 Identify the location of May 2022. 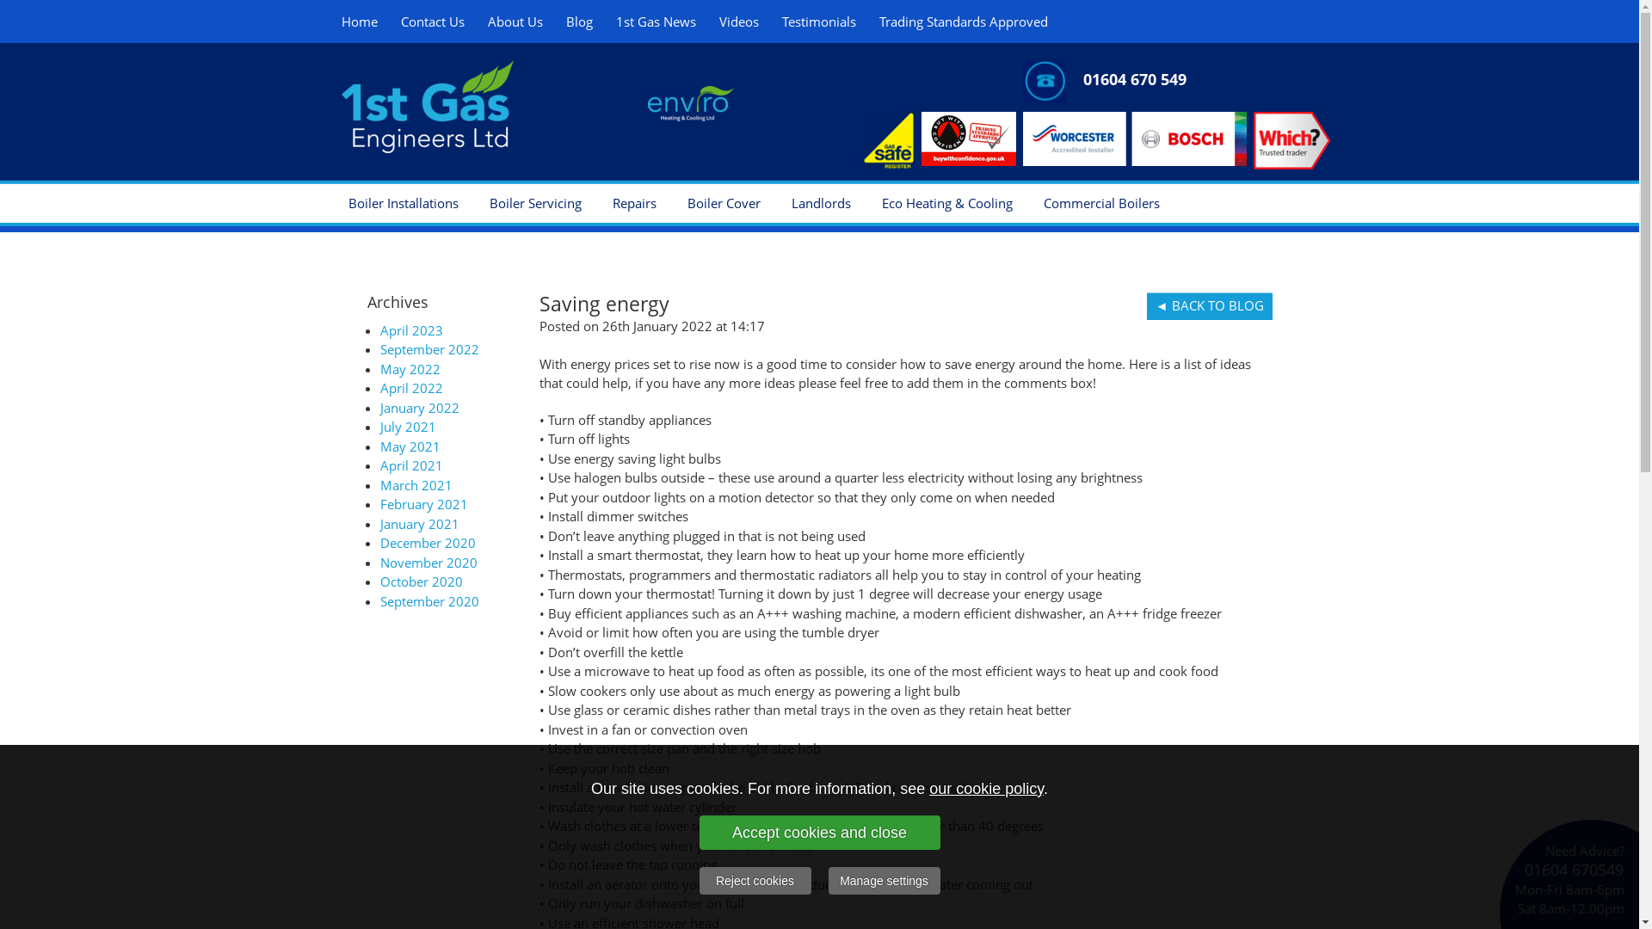
(410, 368).